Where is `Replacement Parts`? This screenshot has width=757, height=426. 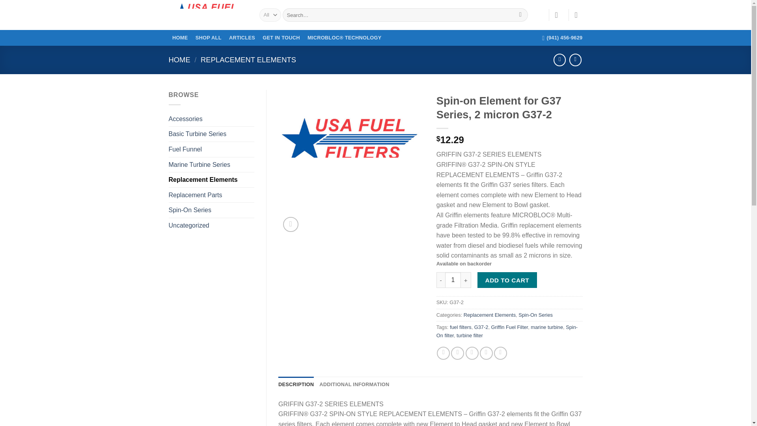
Replacement Parts is located at coordinates (211, 195).